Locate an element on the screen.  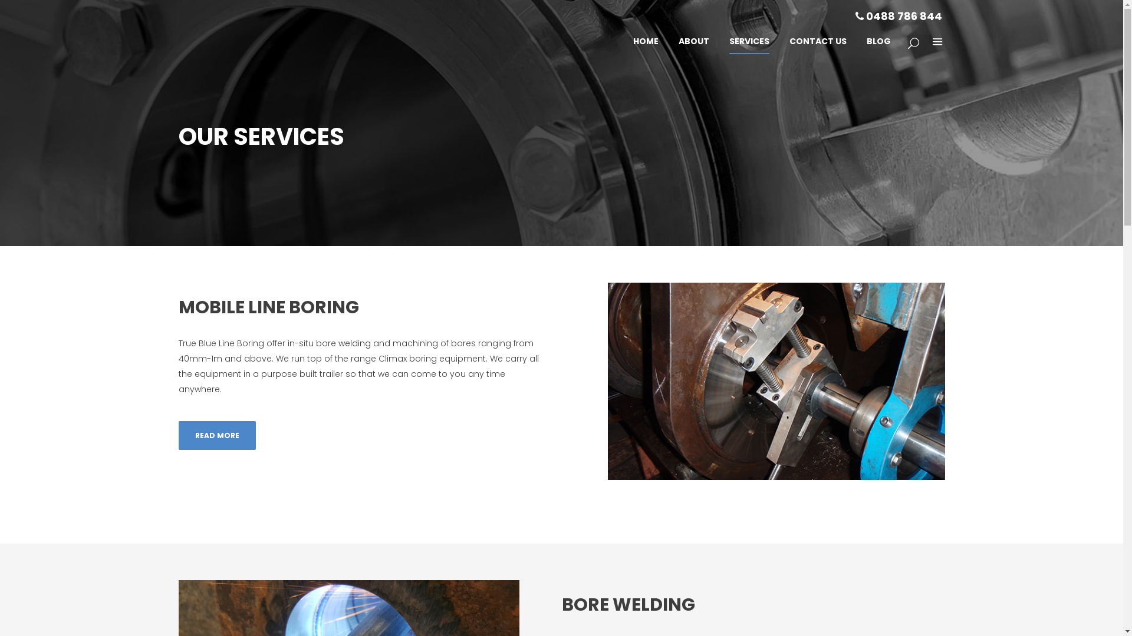
0488 786 844 is located at coordinates (899, 16).